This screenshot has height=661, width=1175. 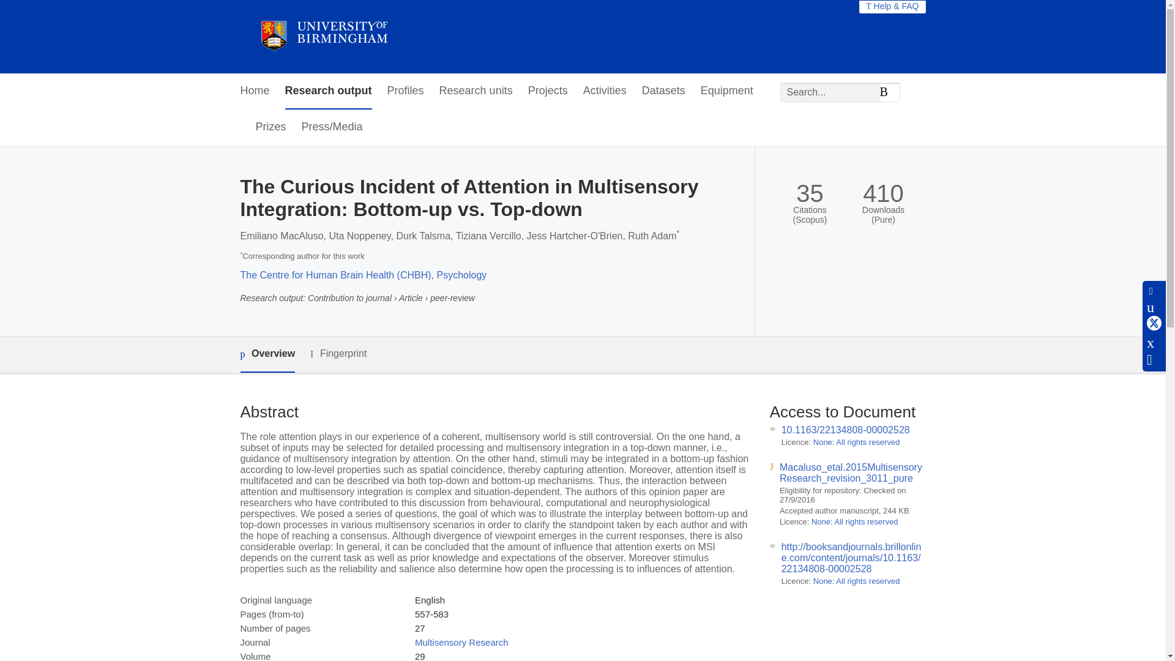 What do you see at coordinates (323, 37) in the screenshot?
I see `University of Birmingham Home` at bounding box center [323, 37].